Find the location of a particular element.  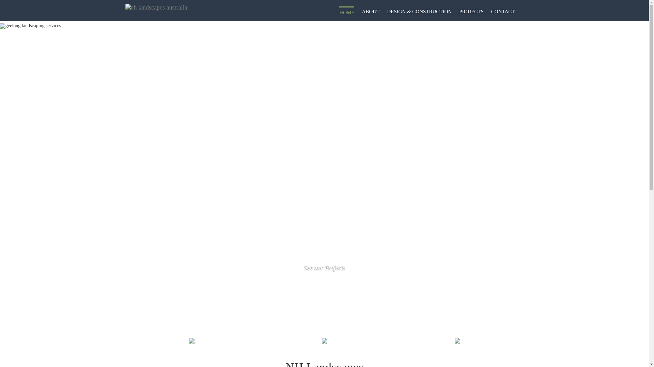

CONTACT is located at coordinates (503, 12).